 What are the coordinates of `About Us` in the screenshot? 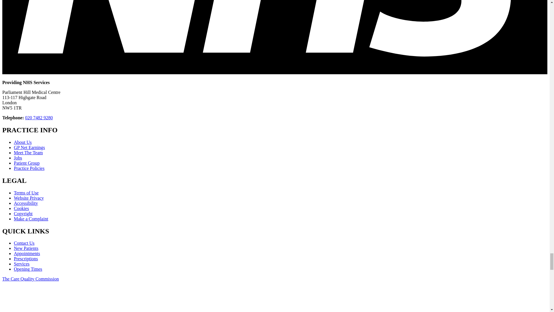 It's located at (23, 142).